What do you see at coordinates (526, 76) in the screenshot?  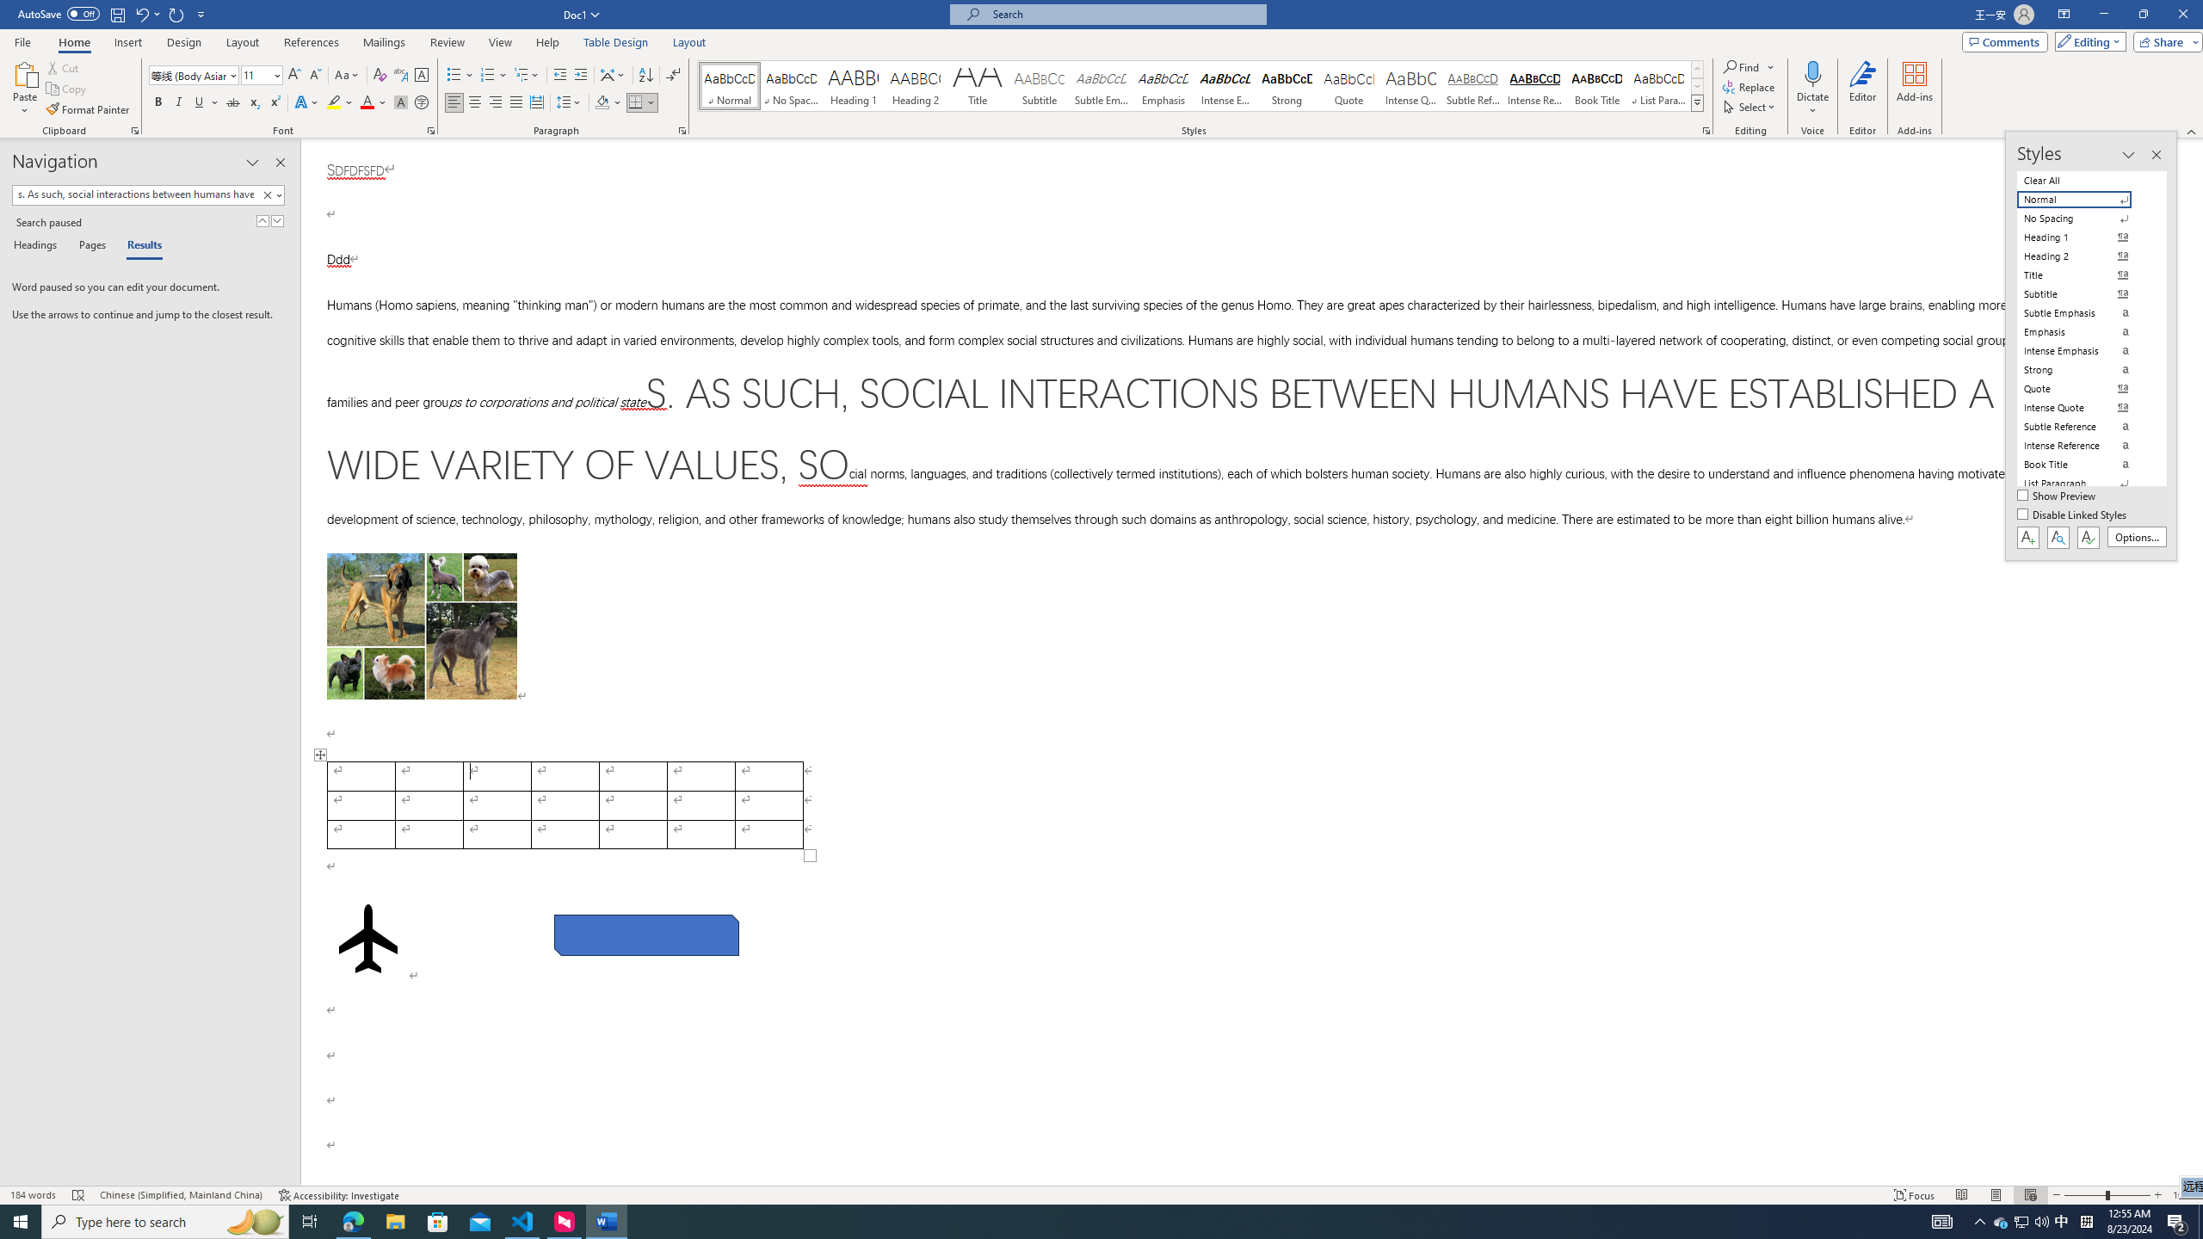 I see `Multilevel List` at bounding box center [526, 76].